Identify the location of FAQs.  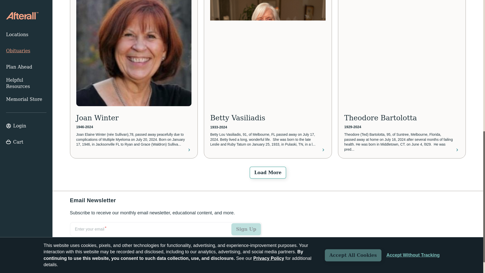
(114, 263).